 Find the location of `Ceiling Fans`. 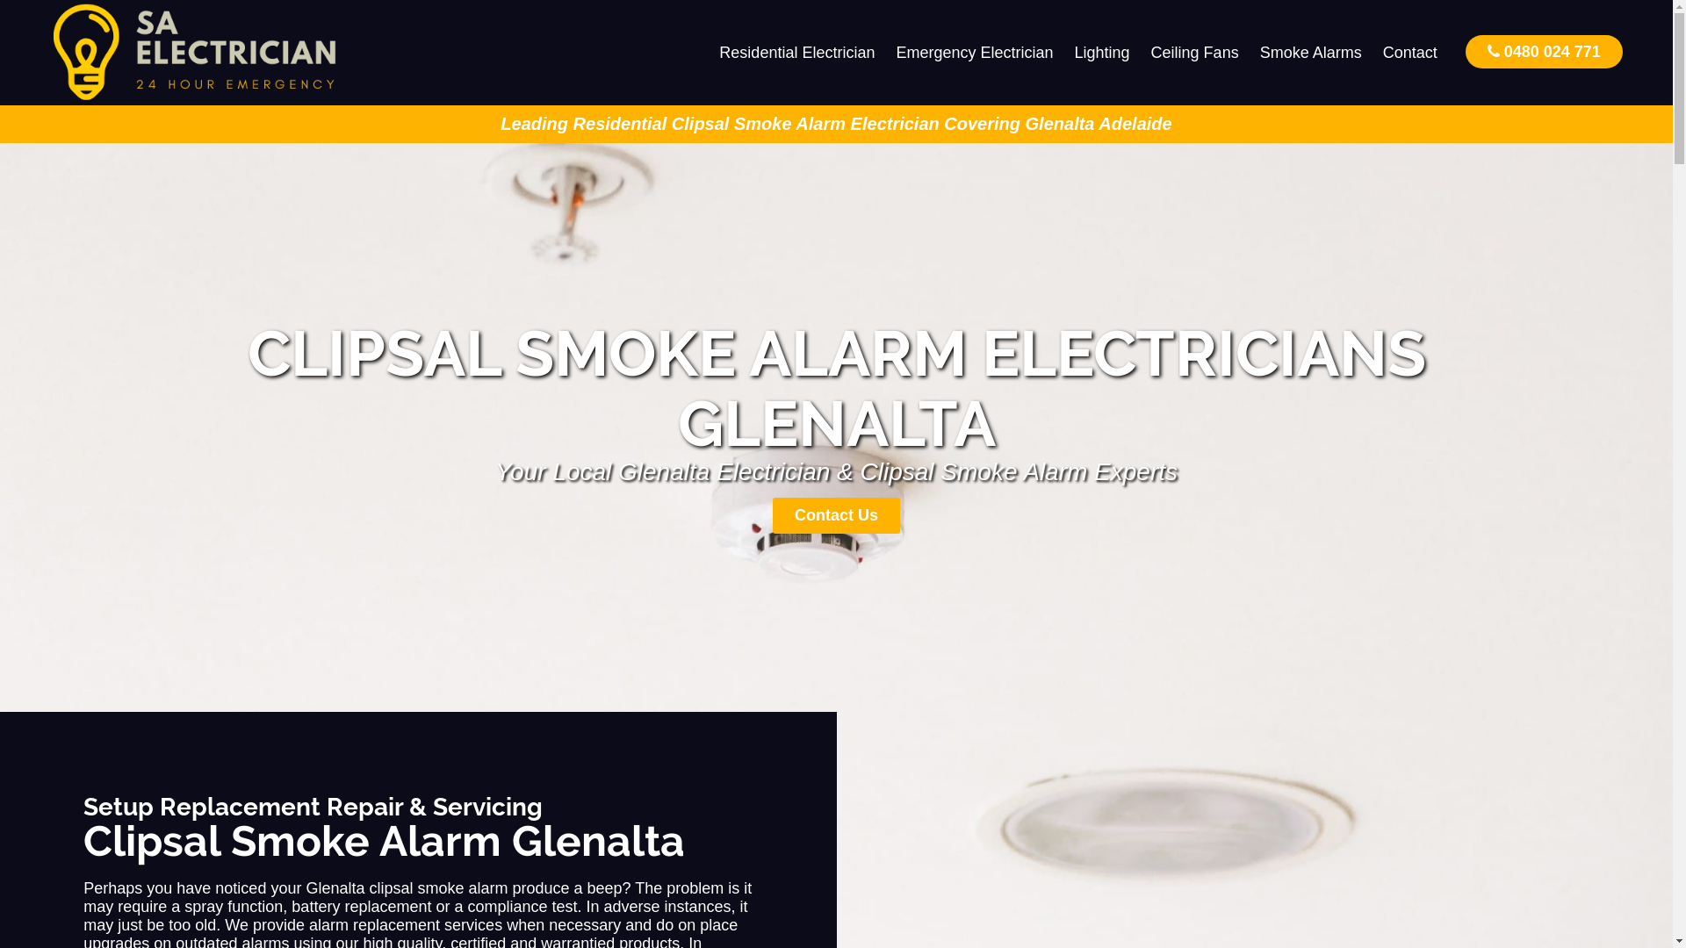

Ceiling Fans is located at coordinates (1195, 53).